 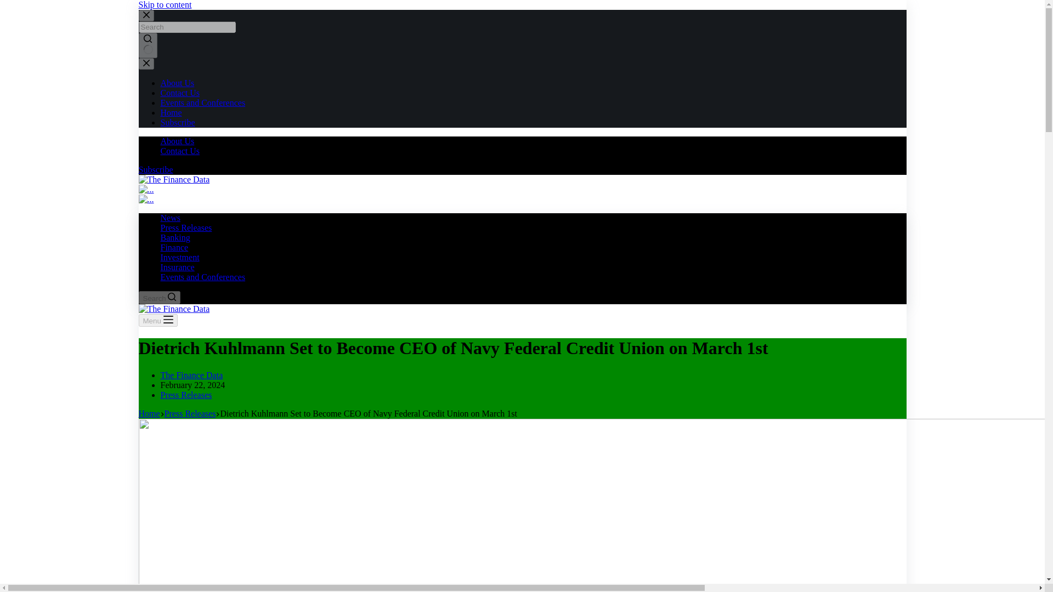 What do you see at coordinates (177, 122) in the screenshot?
I see `Subscribe` at bounding box center [177, 122].